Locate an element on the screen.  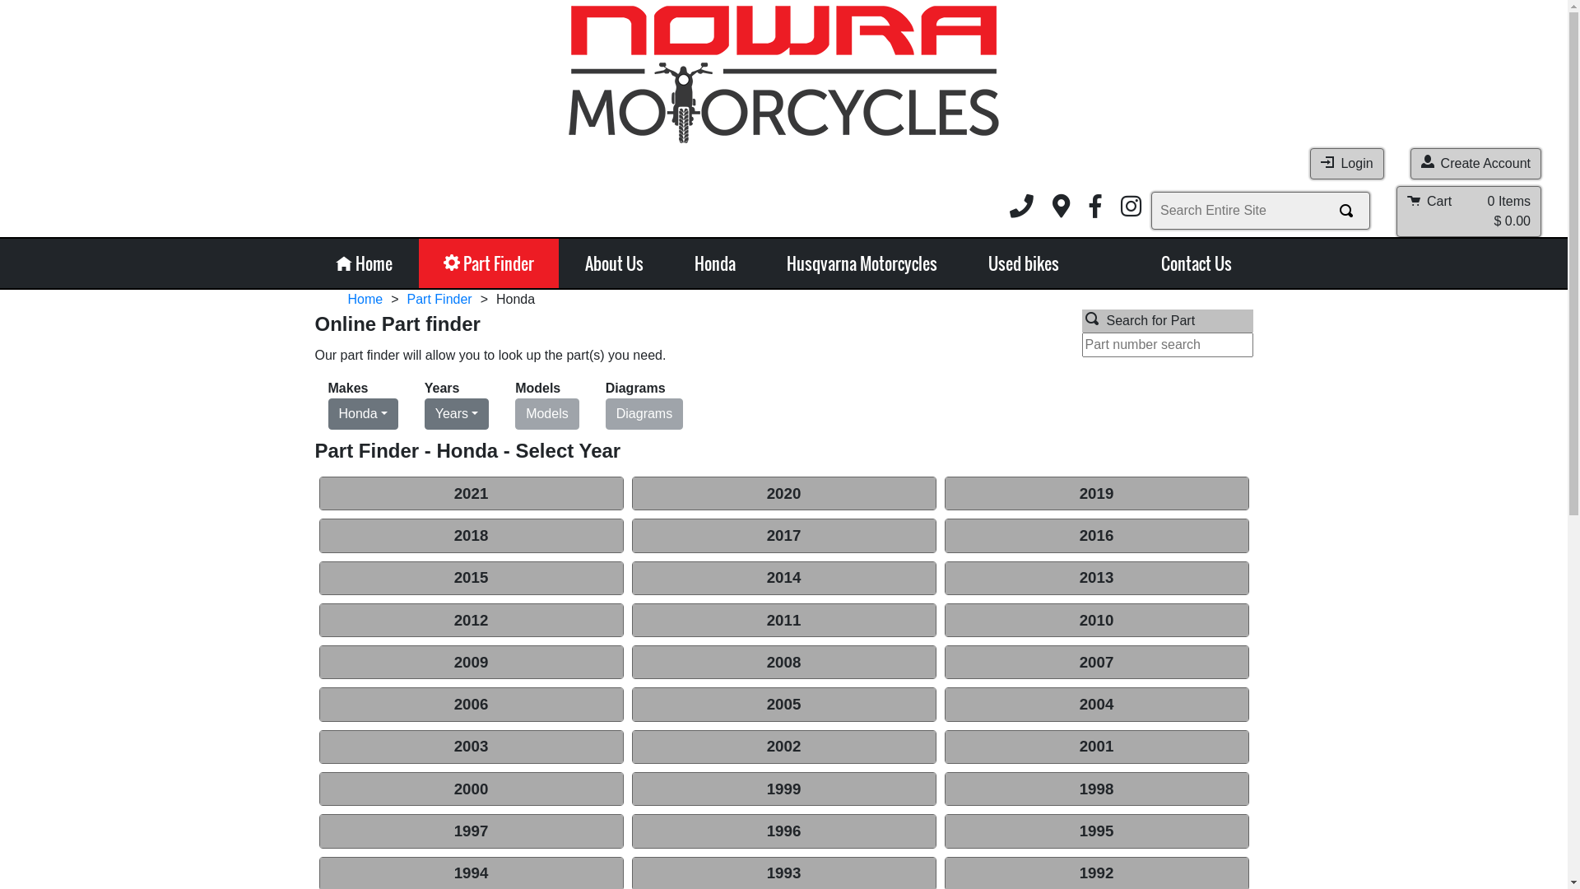
2007 is located at coordinates (1096, 662).